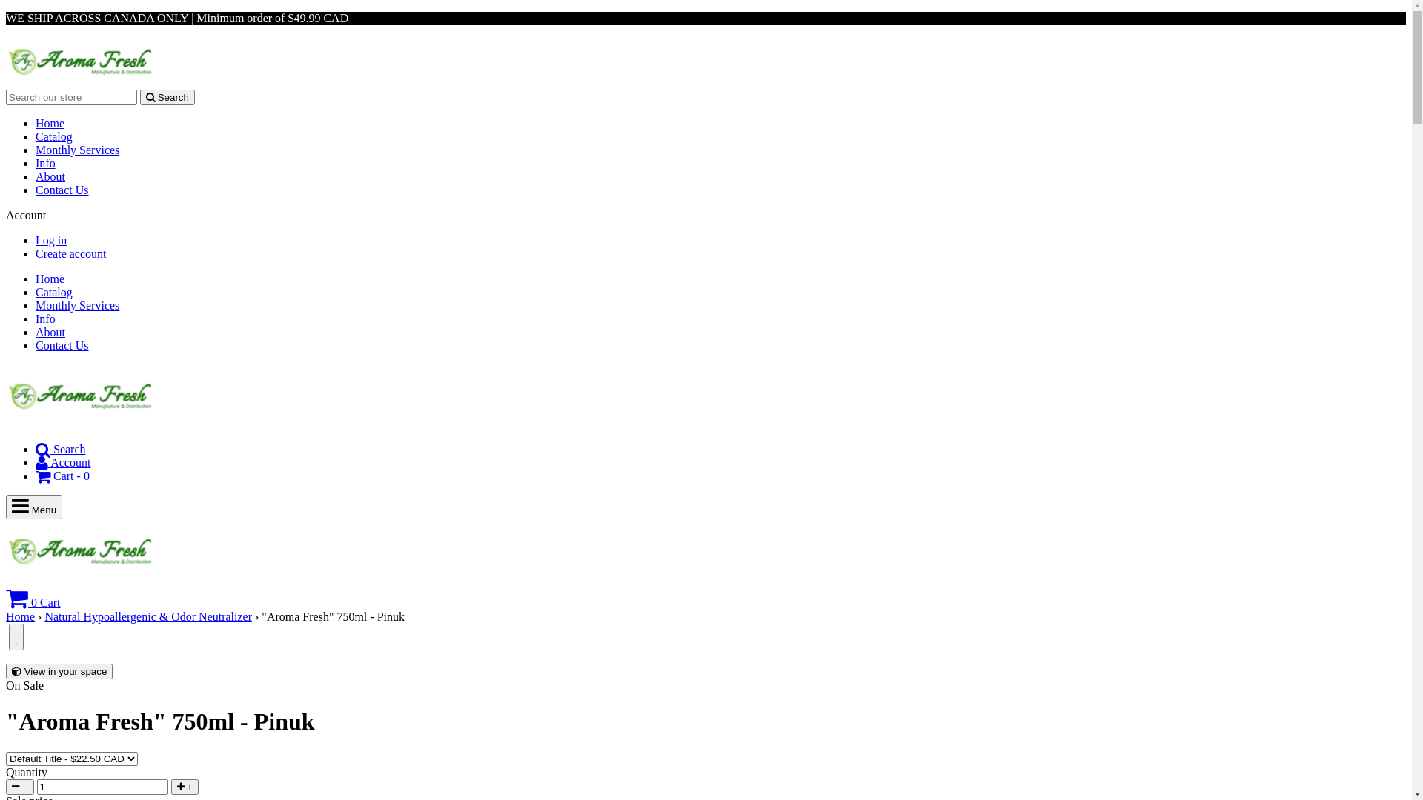  I want to click on Account, so click(63, 462).